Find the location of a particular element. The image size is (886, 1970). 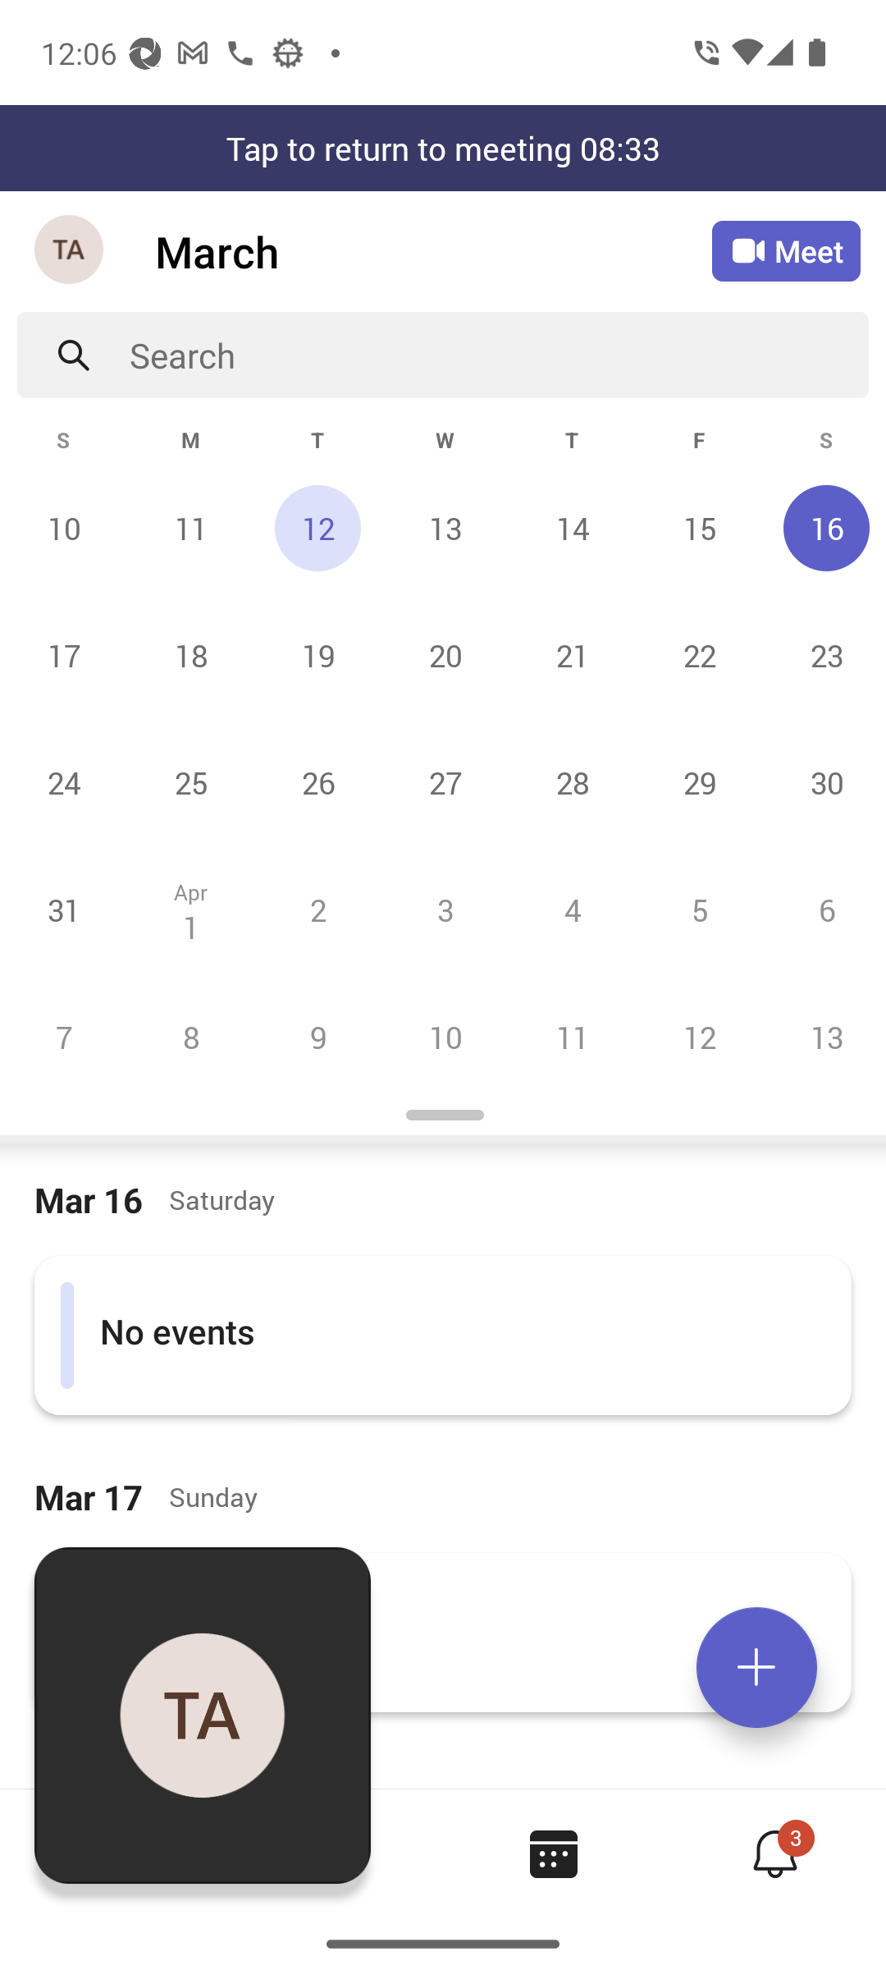

Friday, March 15 15 is located at coordinates (699, 528).